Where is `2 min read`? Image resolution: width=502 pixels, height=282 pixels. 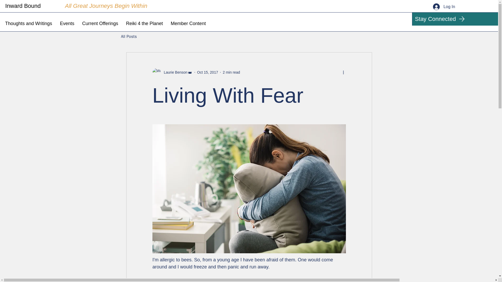 2 min read is located at coordinates (231, 72).